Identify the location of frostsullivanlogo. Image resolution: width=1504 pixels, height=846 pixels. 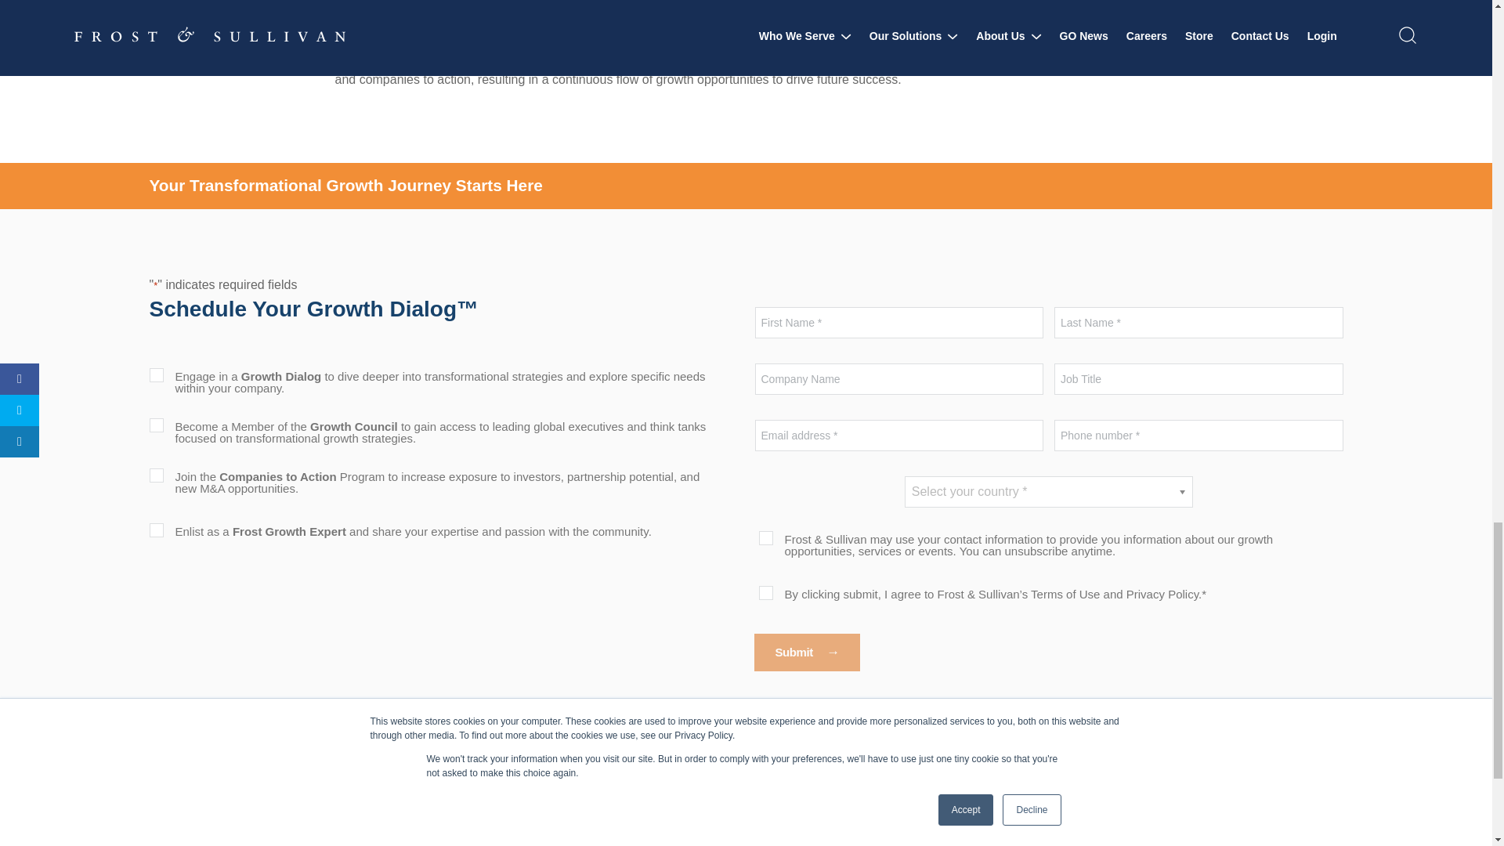
(230, 804).